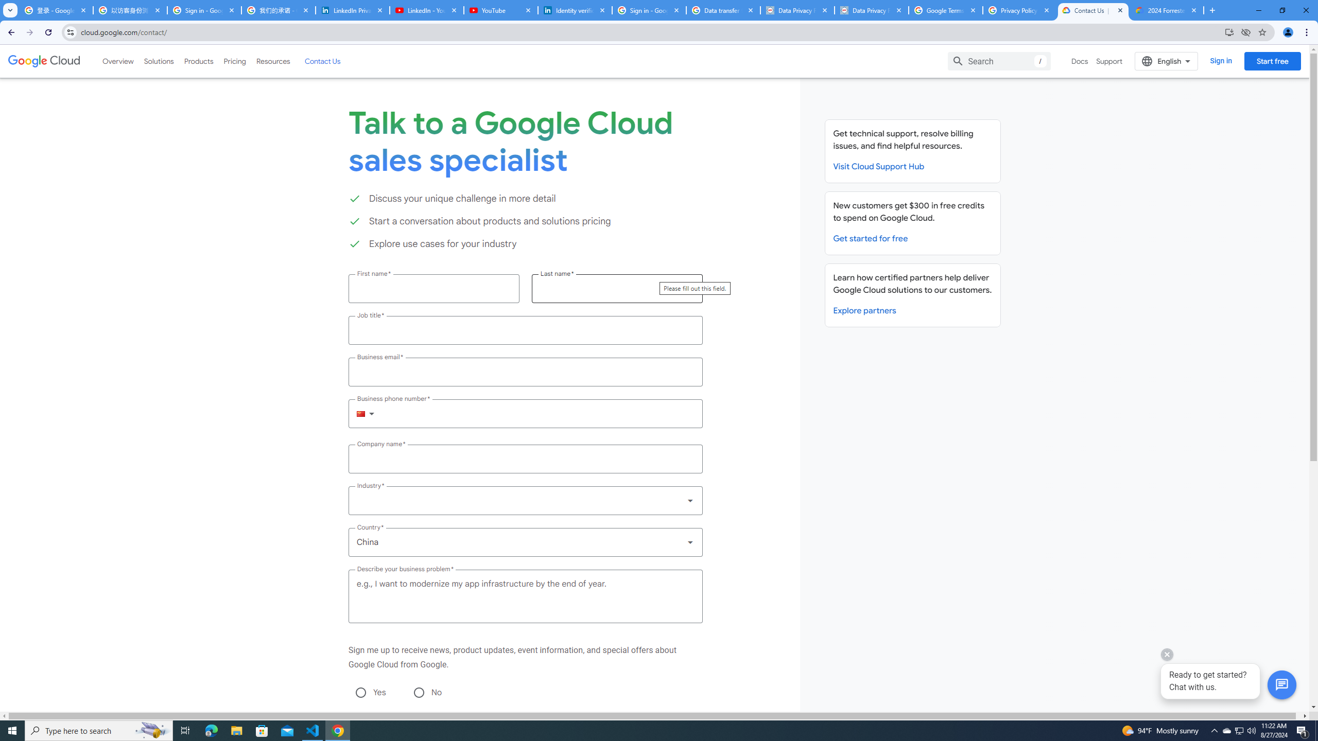 The width and height of the screenshot is (1318, 741). Describe the element at coordinates (525, 500) in the screenshot. I see `Industry *` at that location.